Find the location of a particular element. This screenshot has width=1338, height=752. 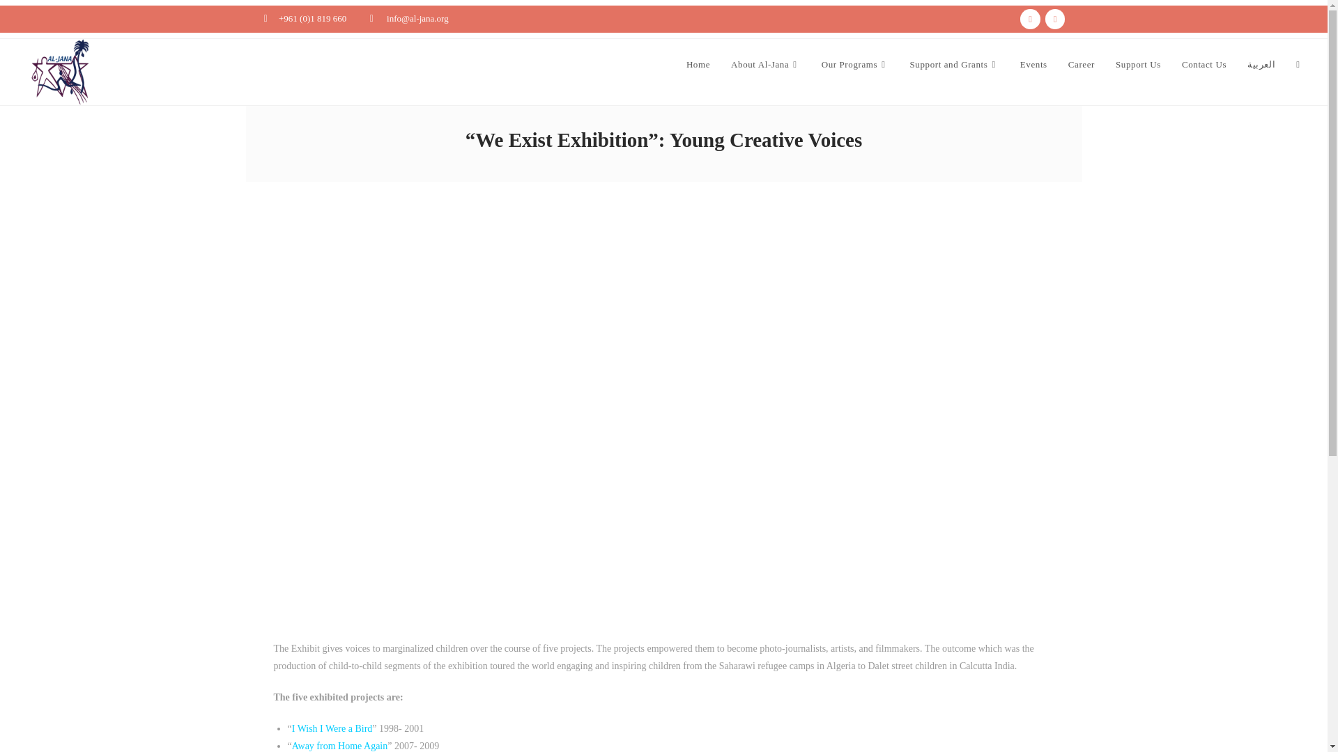

Support and Grants is located at coordinates (955, 64).